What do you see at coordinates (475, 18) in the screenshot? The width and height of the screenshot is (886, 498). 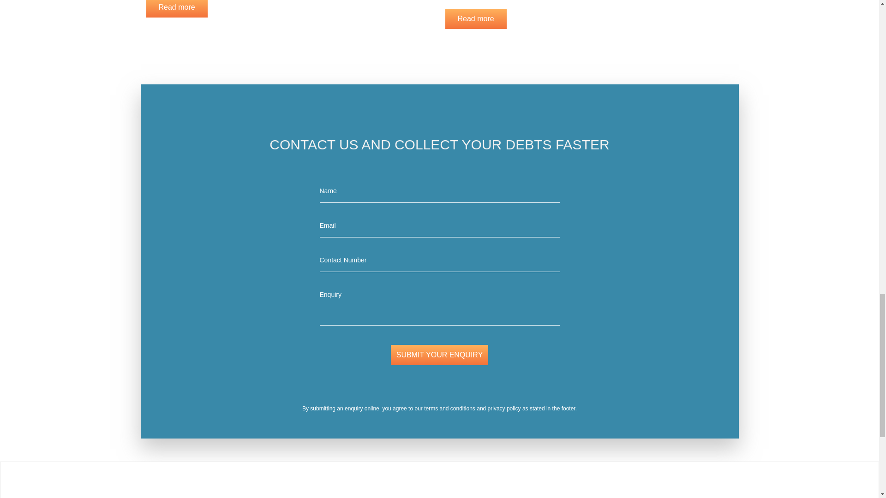 I see `Read more` at bounding box center [475, 18].